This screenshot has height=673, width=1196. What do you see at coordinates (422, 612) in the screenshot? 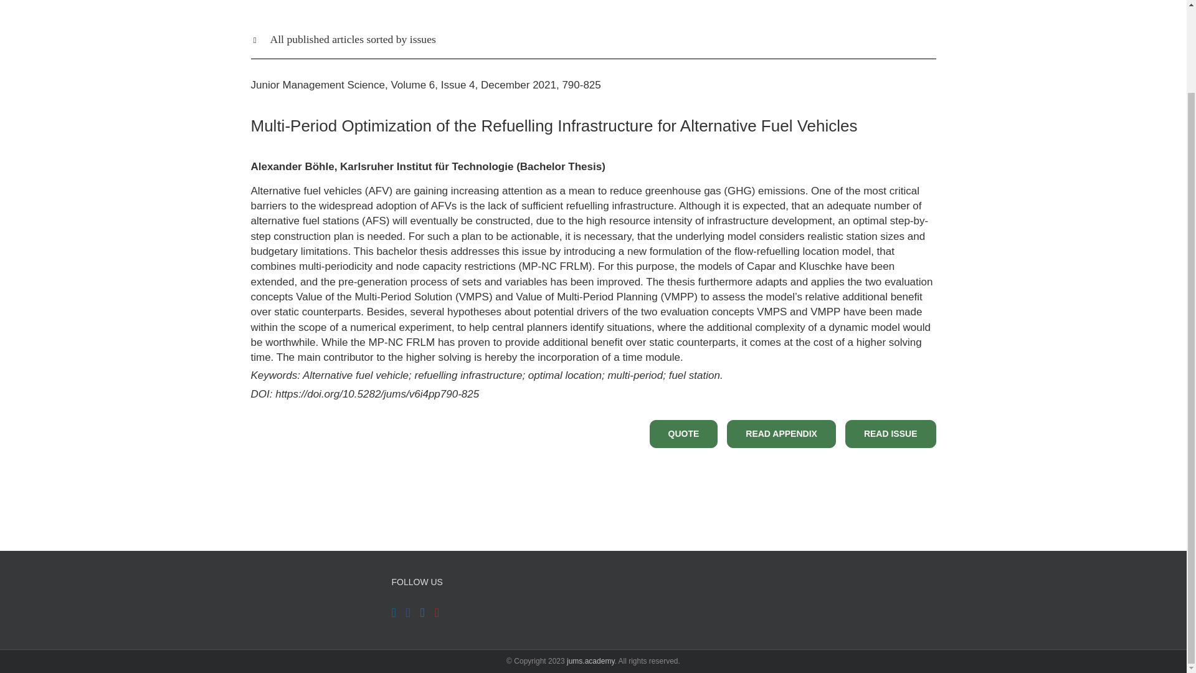
I see `Instagram` at bounding box center [422, 612].